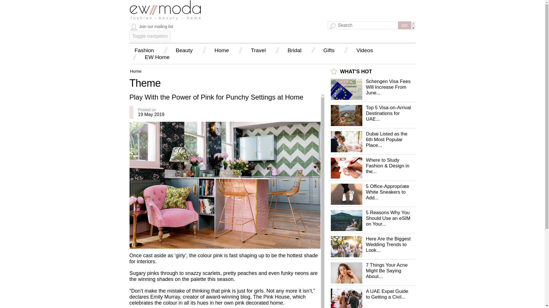 Image resolution: width=549 pixels, height=308 pixels. I want to click on Why you should always travel with an e-sim, so click(346, 220).